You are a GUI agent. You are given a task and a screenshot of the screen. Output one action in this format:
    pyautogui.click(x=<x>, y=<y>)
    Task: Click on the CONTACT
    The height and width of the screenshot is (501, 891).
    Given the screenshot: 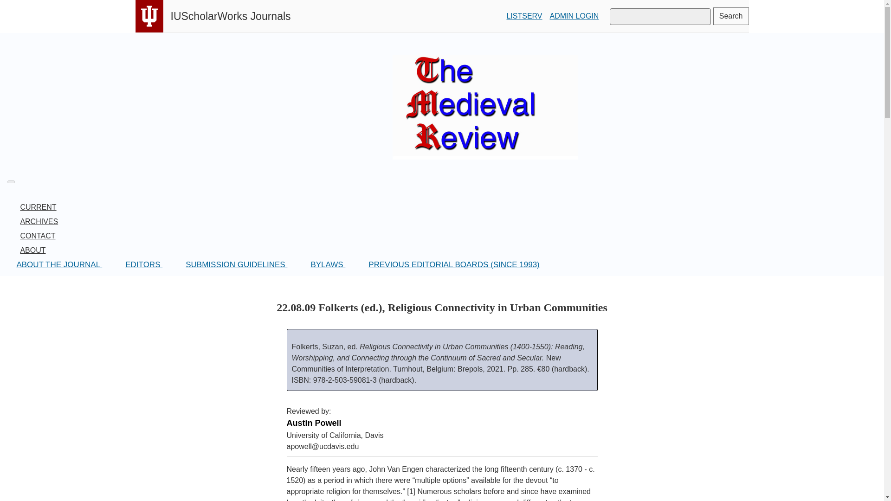 What is the action you would take?
    pyautogui.click(x=38, y=236)
    